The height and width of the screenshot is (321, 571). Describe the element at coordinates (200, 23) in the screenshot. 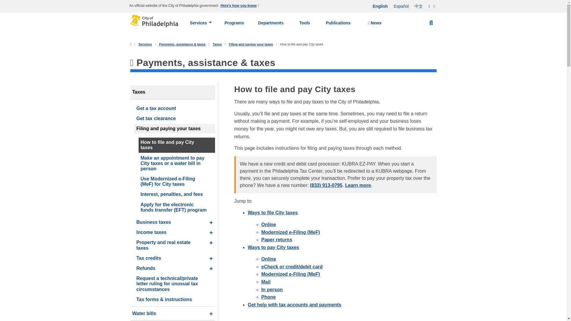

I see `Services` at that location.